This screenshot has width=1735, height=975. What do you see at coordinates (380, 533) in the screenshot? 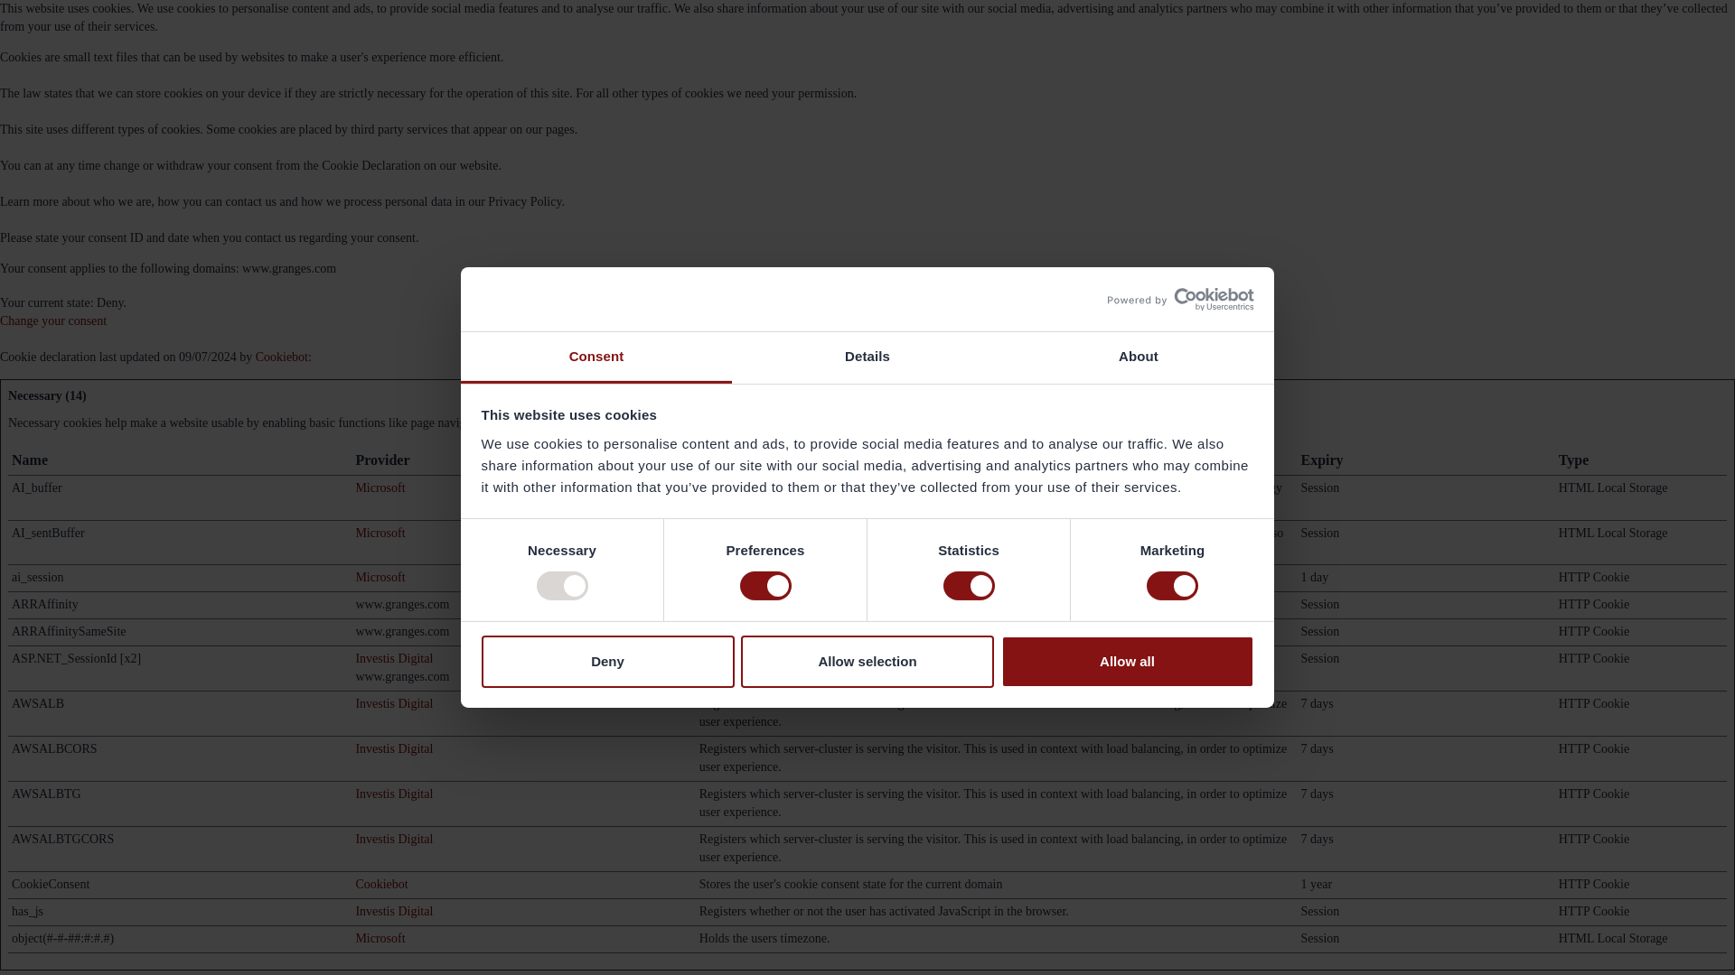
I see `Microsoft` at bounding box center [380, 533].